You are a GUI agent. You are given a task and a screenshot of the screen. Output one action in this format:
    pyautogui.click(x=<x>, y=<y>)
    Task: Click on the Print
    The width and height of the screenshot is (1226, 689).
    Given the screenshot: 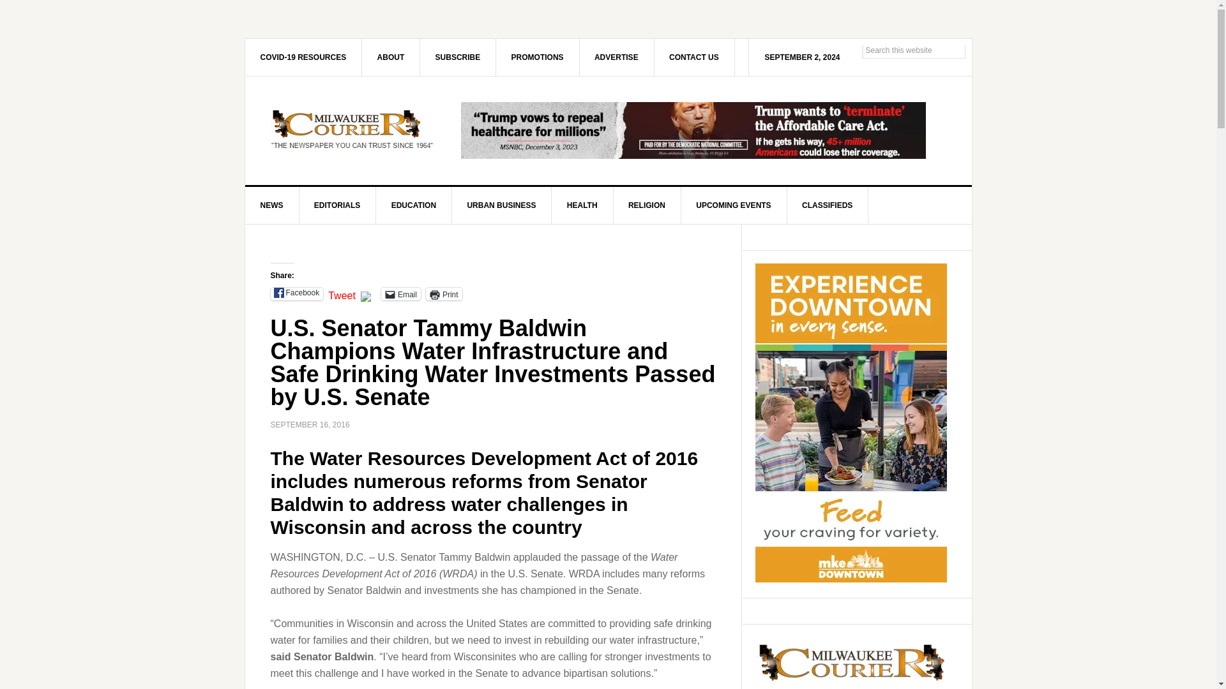 What is the action you would take?
    pyautogui.click(x=443, y=293)
    